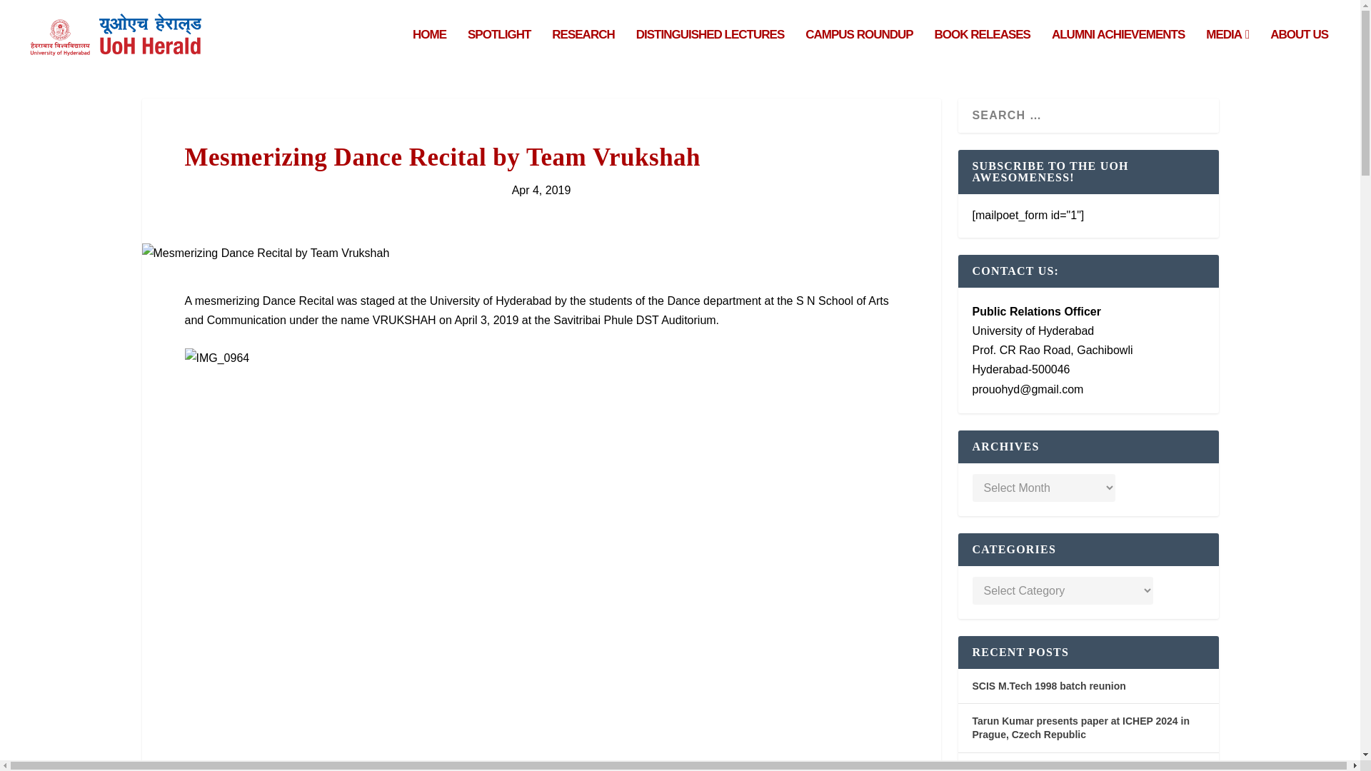 The height and width of the screenshot is (771, 1371). Describe the element at coordinates (583, 50) in the screenshot. I see `RESEARCH` at that location.